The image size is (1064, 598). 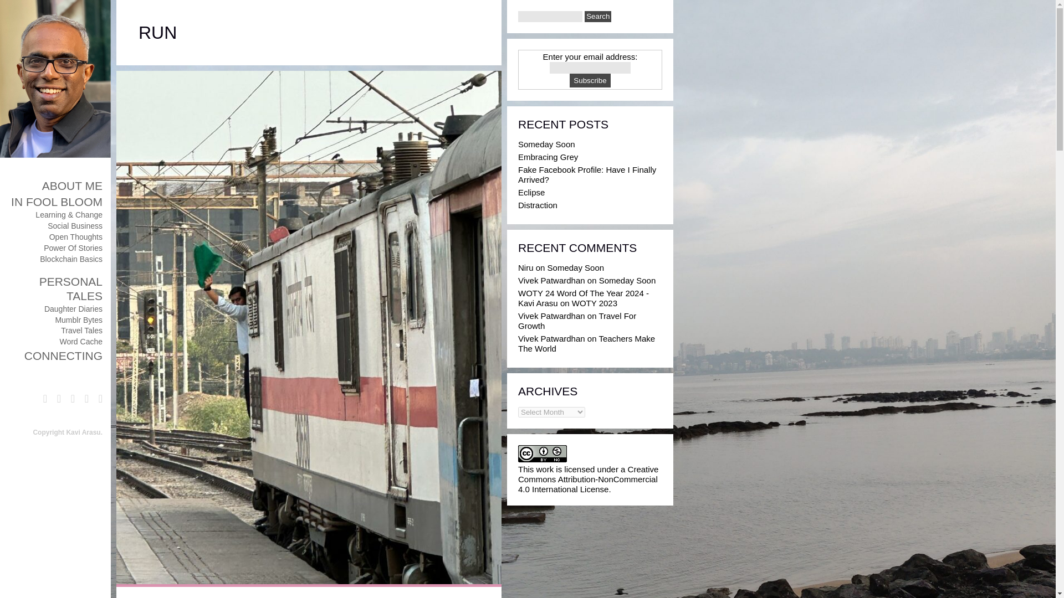 What do you see at coordinates (590, 80) in the screenshot?
I see `Subscribe` at bounding box center [590, 80].